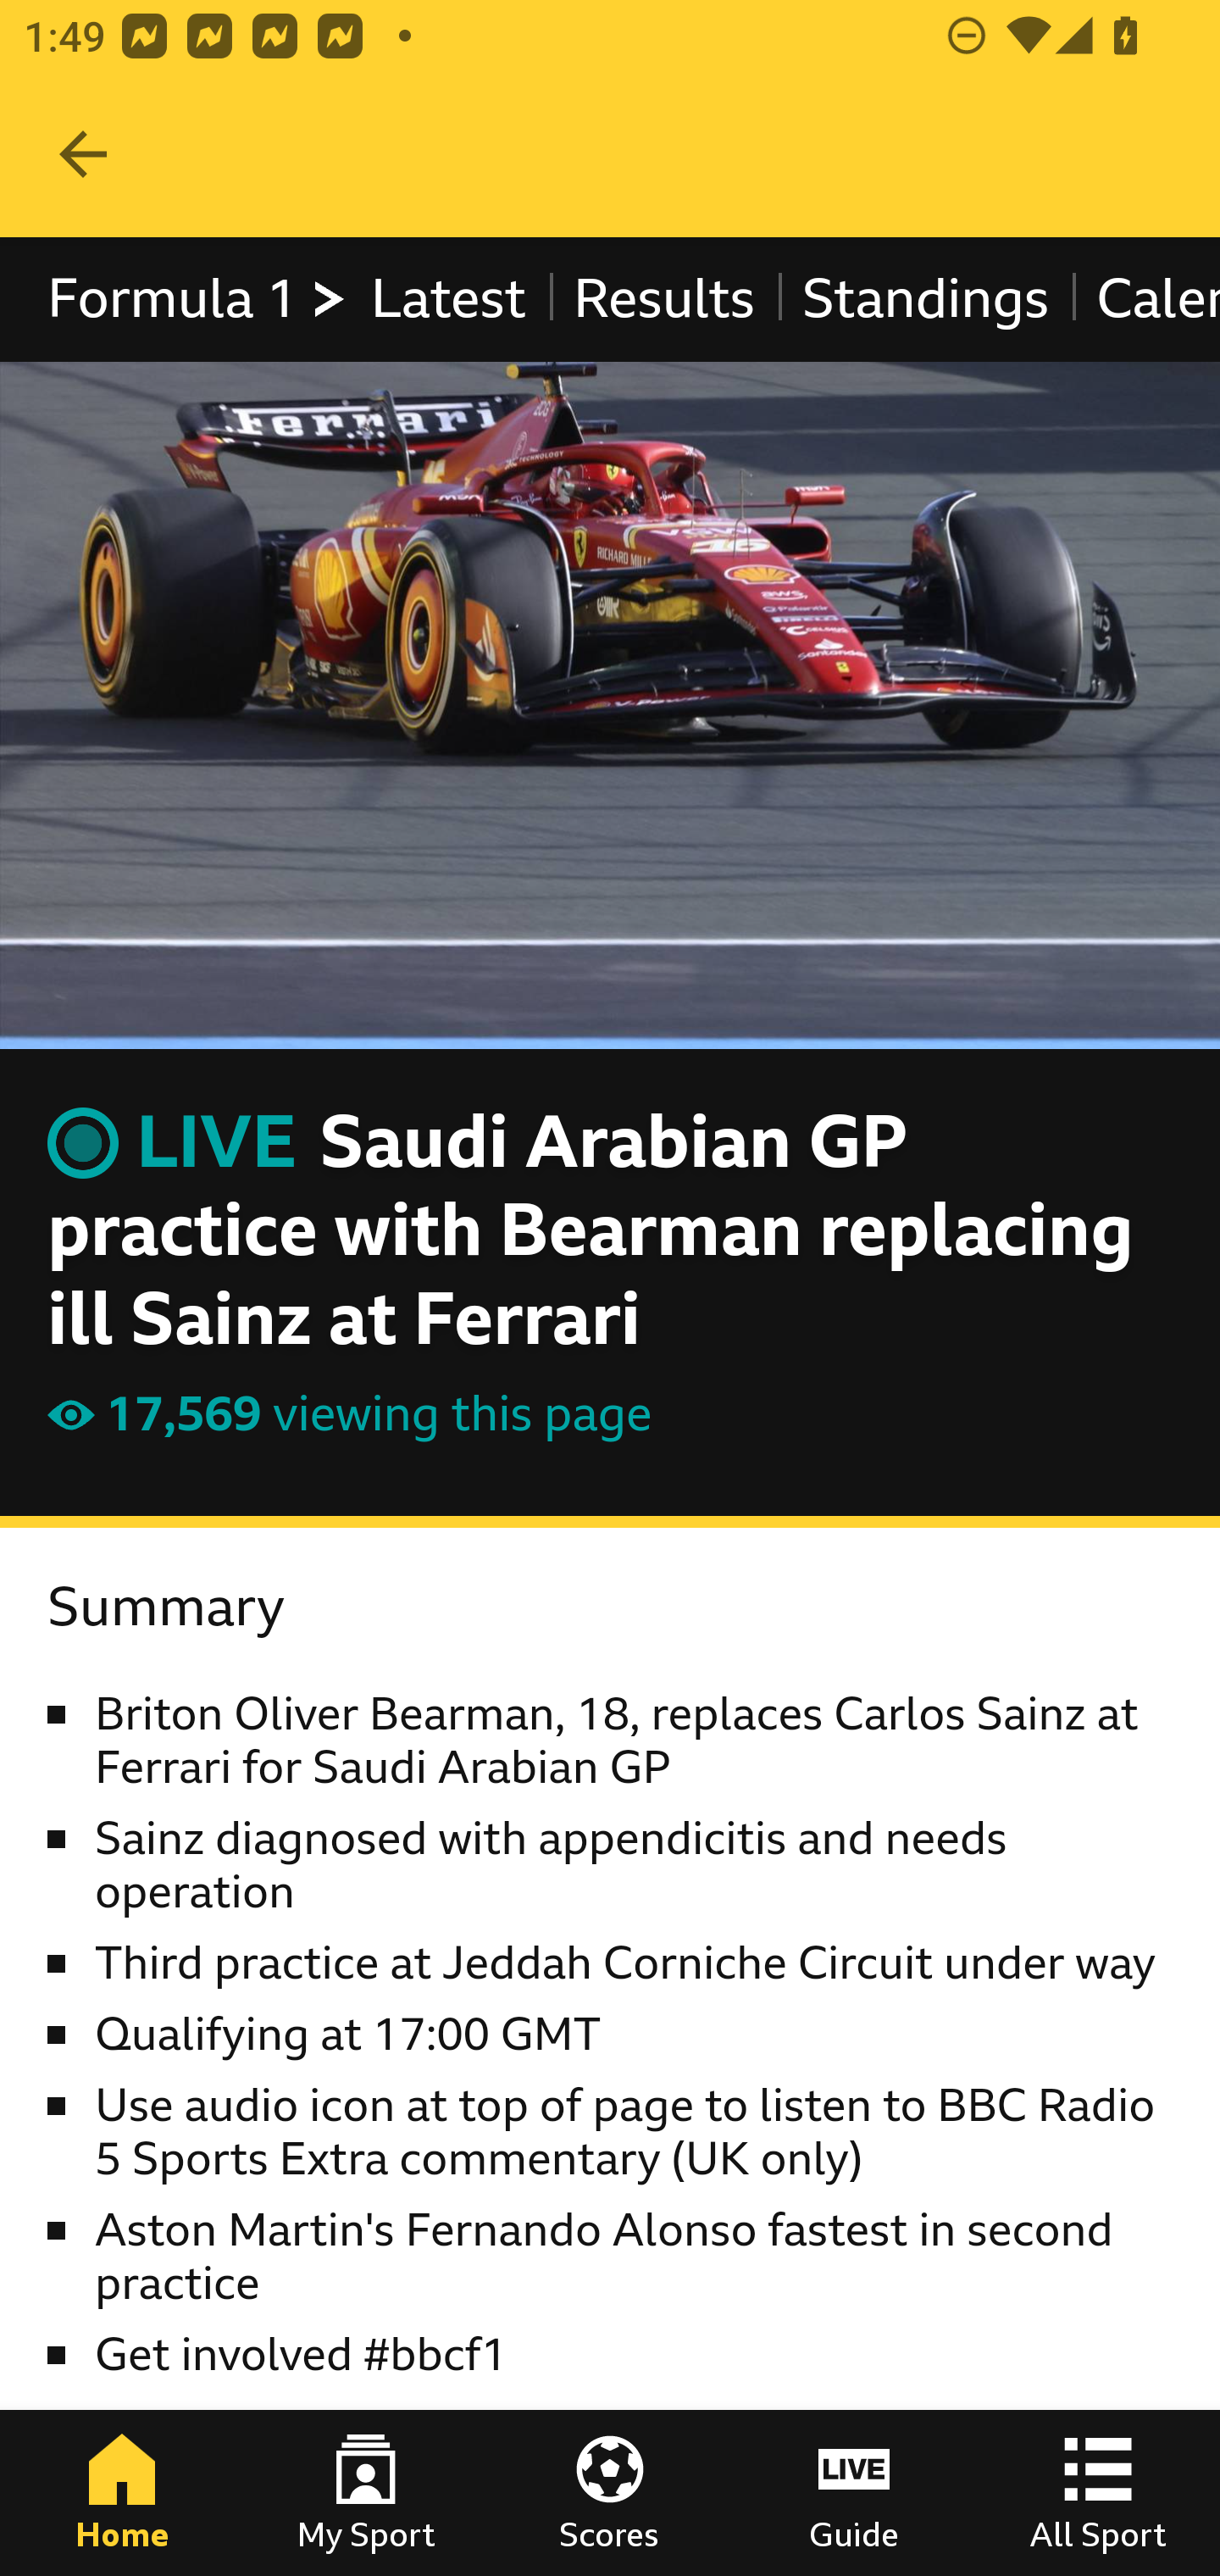 This screenshot has width=1220, height=2576. I want to click on Latest, so click(447, 298).